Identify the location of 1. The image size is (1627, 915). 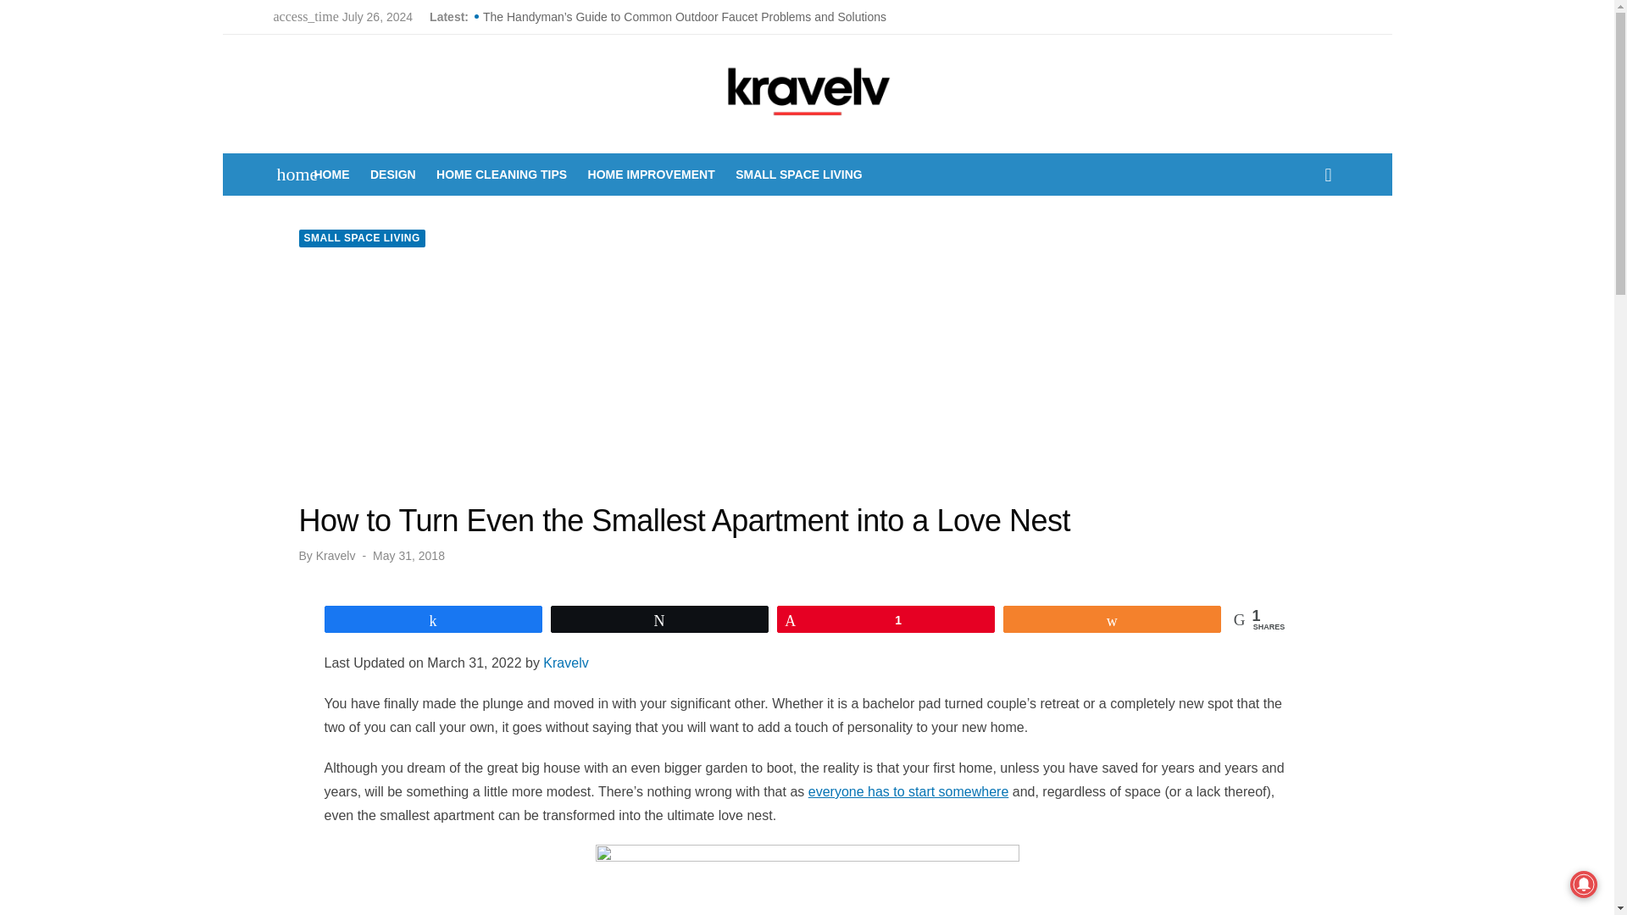
(886, 619).